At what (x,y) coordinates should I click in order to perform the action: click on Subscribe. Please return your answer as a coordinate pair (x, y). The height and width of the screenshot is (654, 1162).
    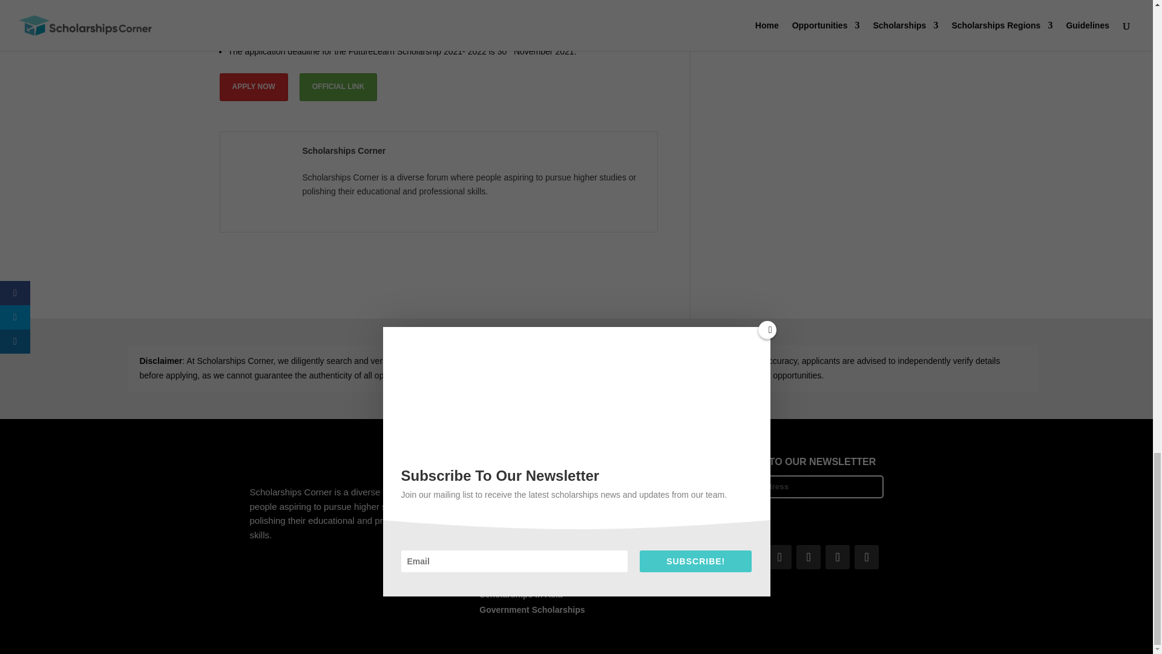
    Looking at the image, I should click on (734, 515).